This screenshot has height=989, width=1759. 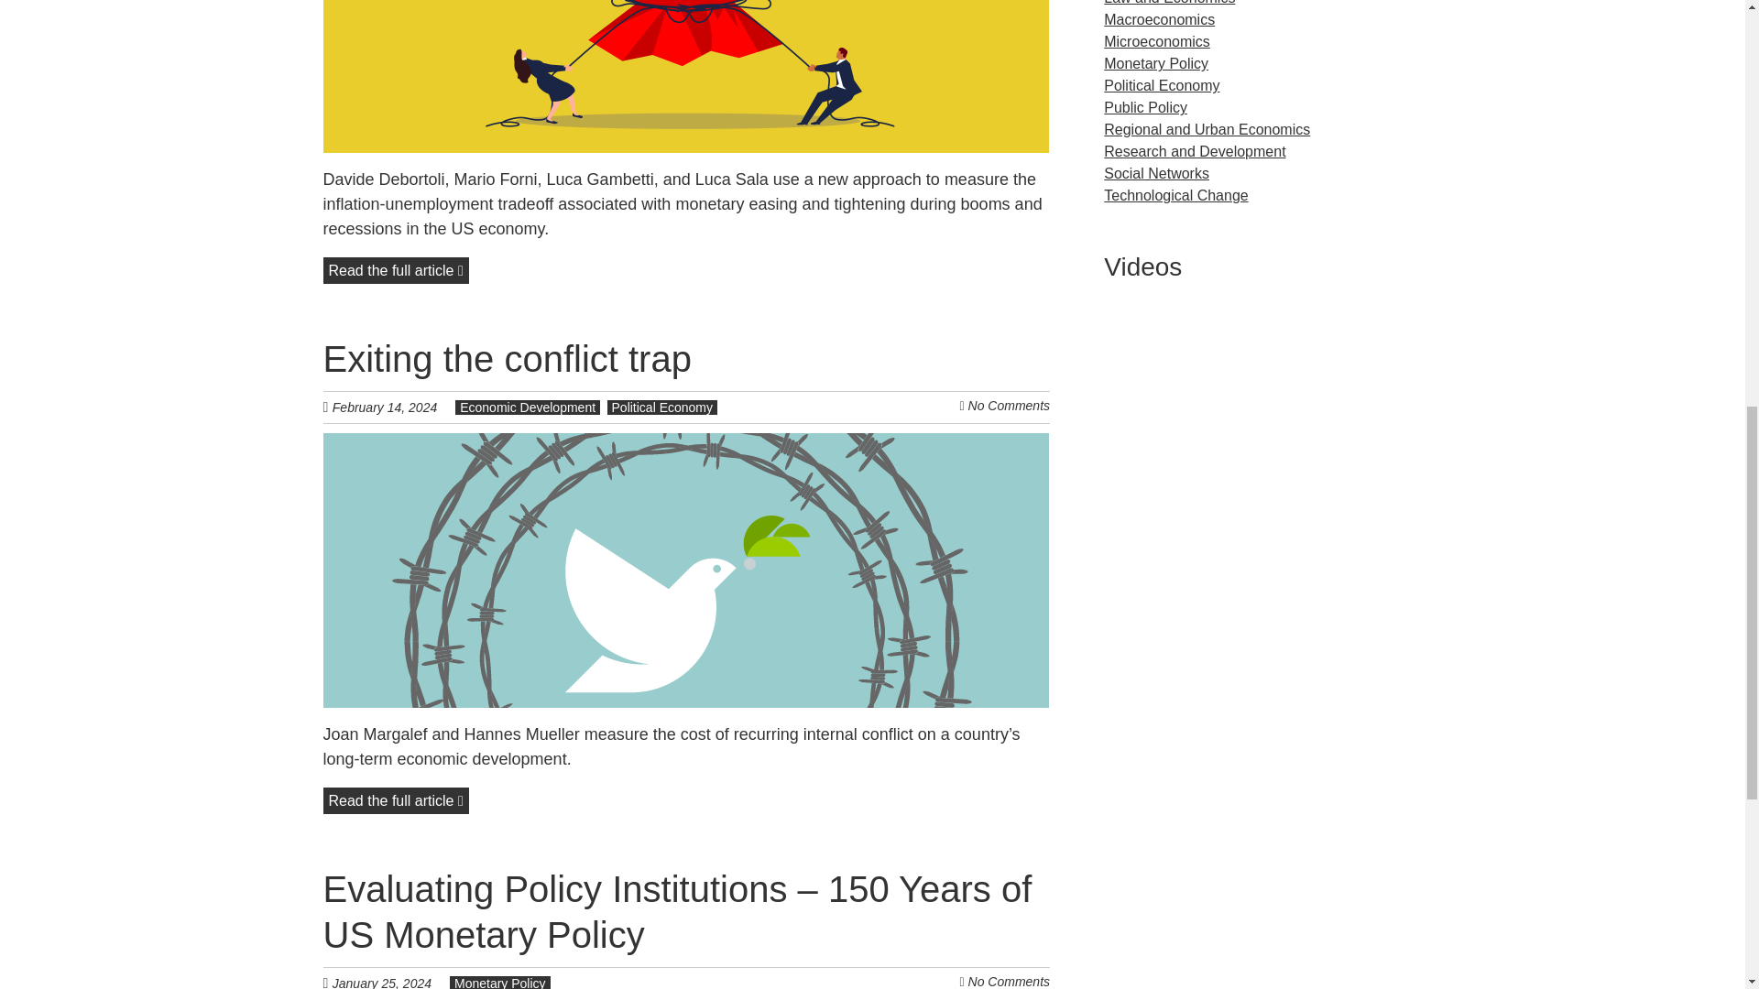 What do you see at coordinates (500, 982) in the screenshot?
I see `Monetary Policy` at bounding box center [500, 982].